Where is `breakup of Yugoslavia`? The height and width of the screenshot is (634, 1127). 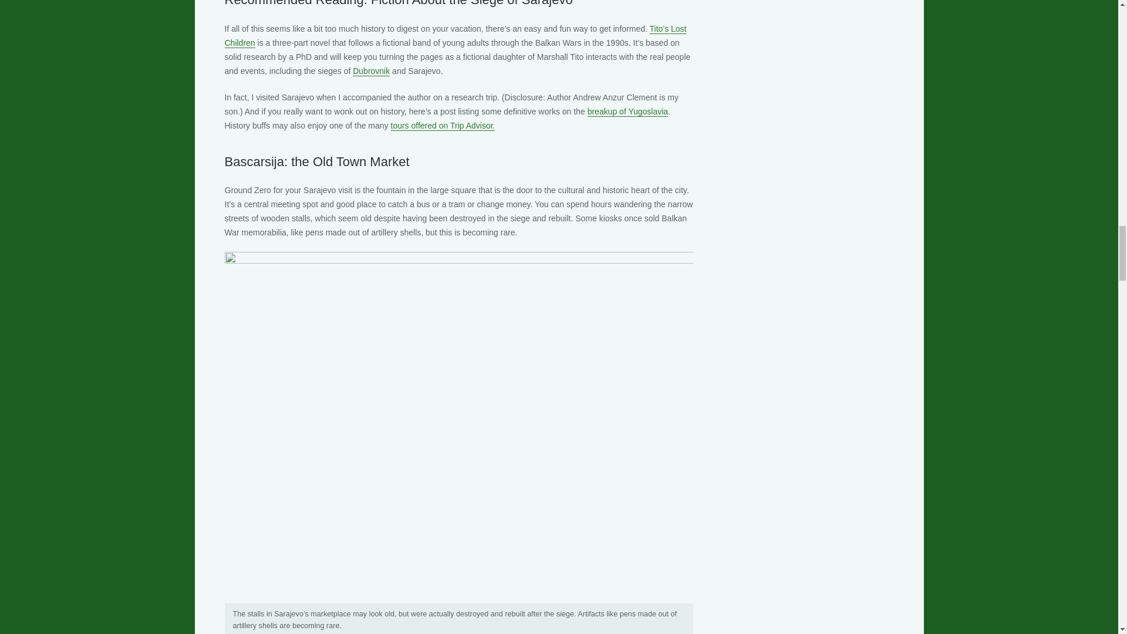 breakup of Yugoslavia is located at coordinates (627, 112).